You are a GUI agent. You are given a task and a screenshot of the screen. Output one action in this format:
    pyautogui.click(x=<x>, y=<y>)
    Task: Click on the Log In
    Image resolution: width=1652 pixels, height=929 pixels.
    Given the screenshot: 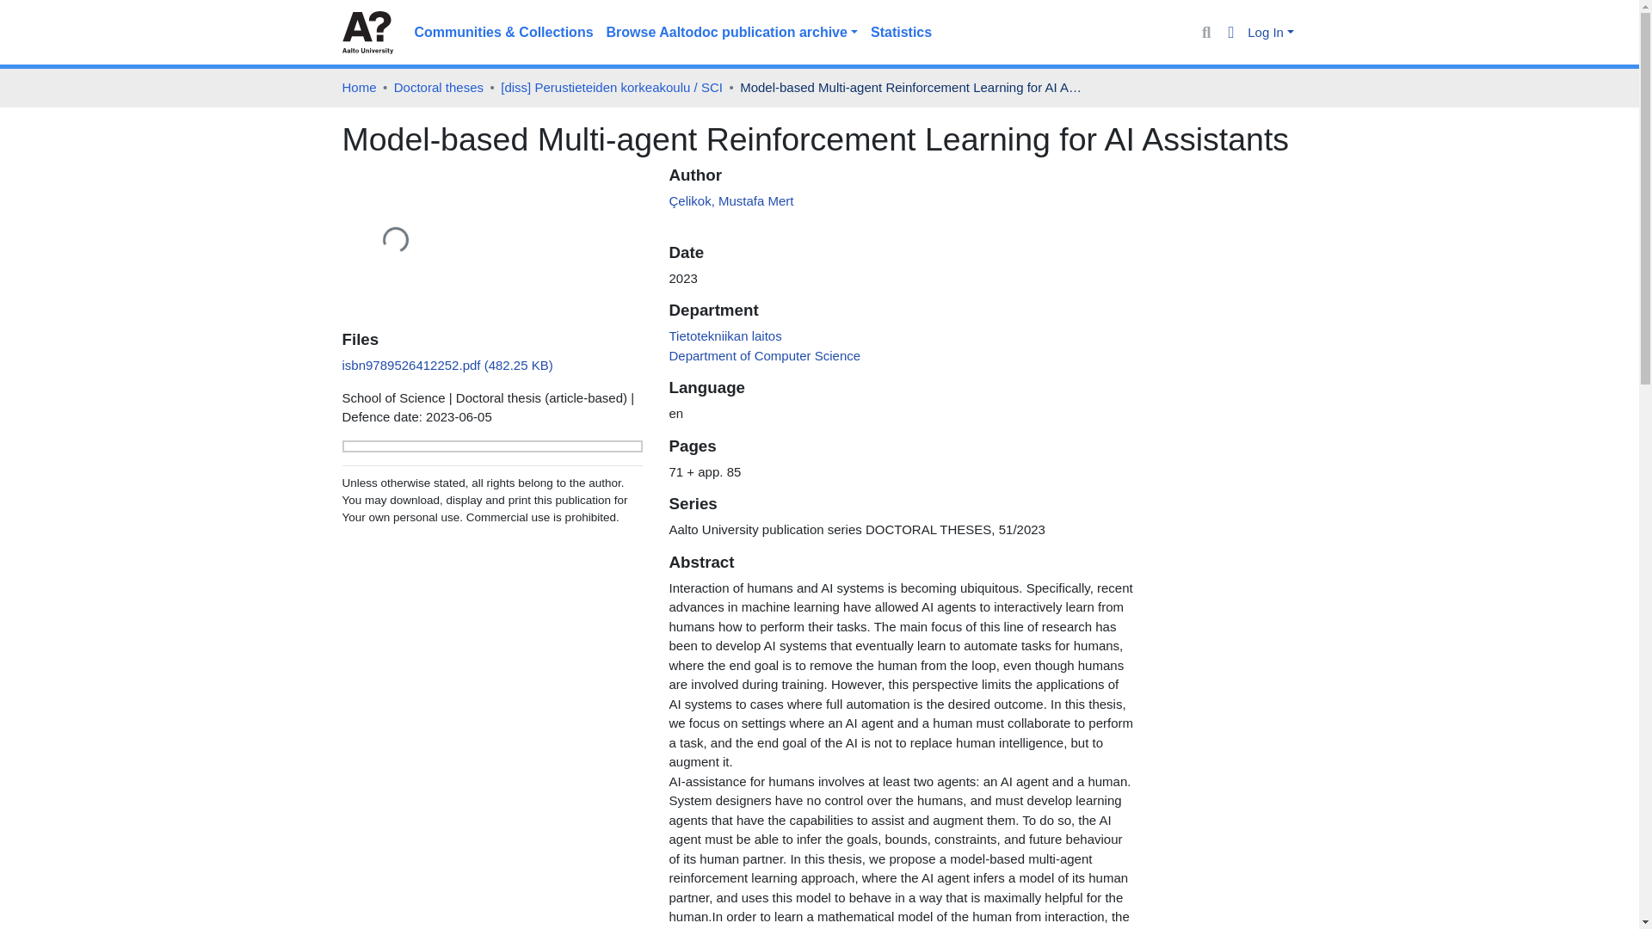 What is the action you would take?
    pyautogui.click(x=1270, y=33)
    